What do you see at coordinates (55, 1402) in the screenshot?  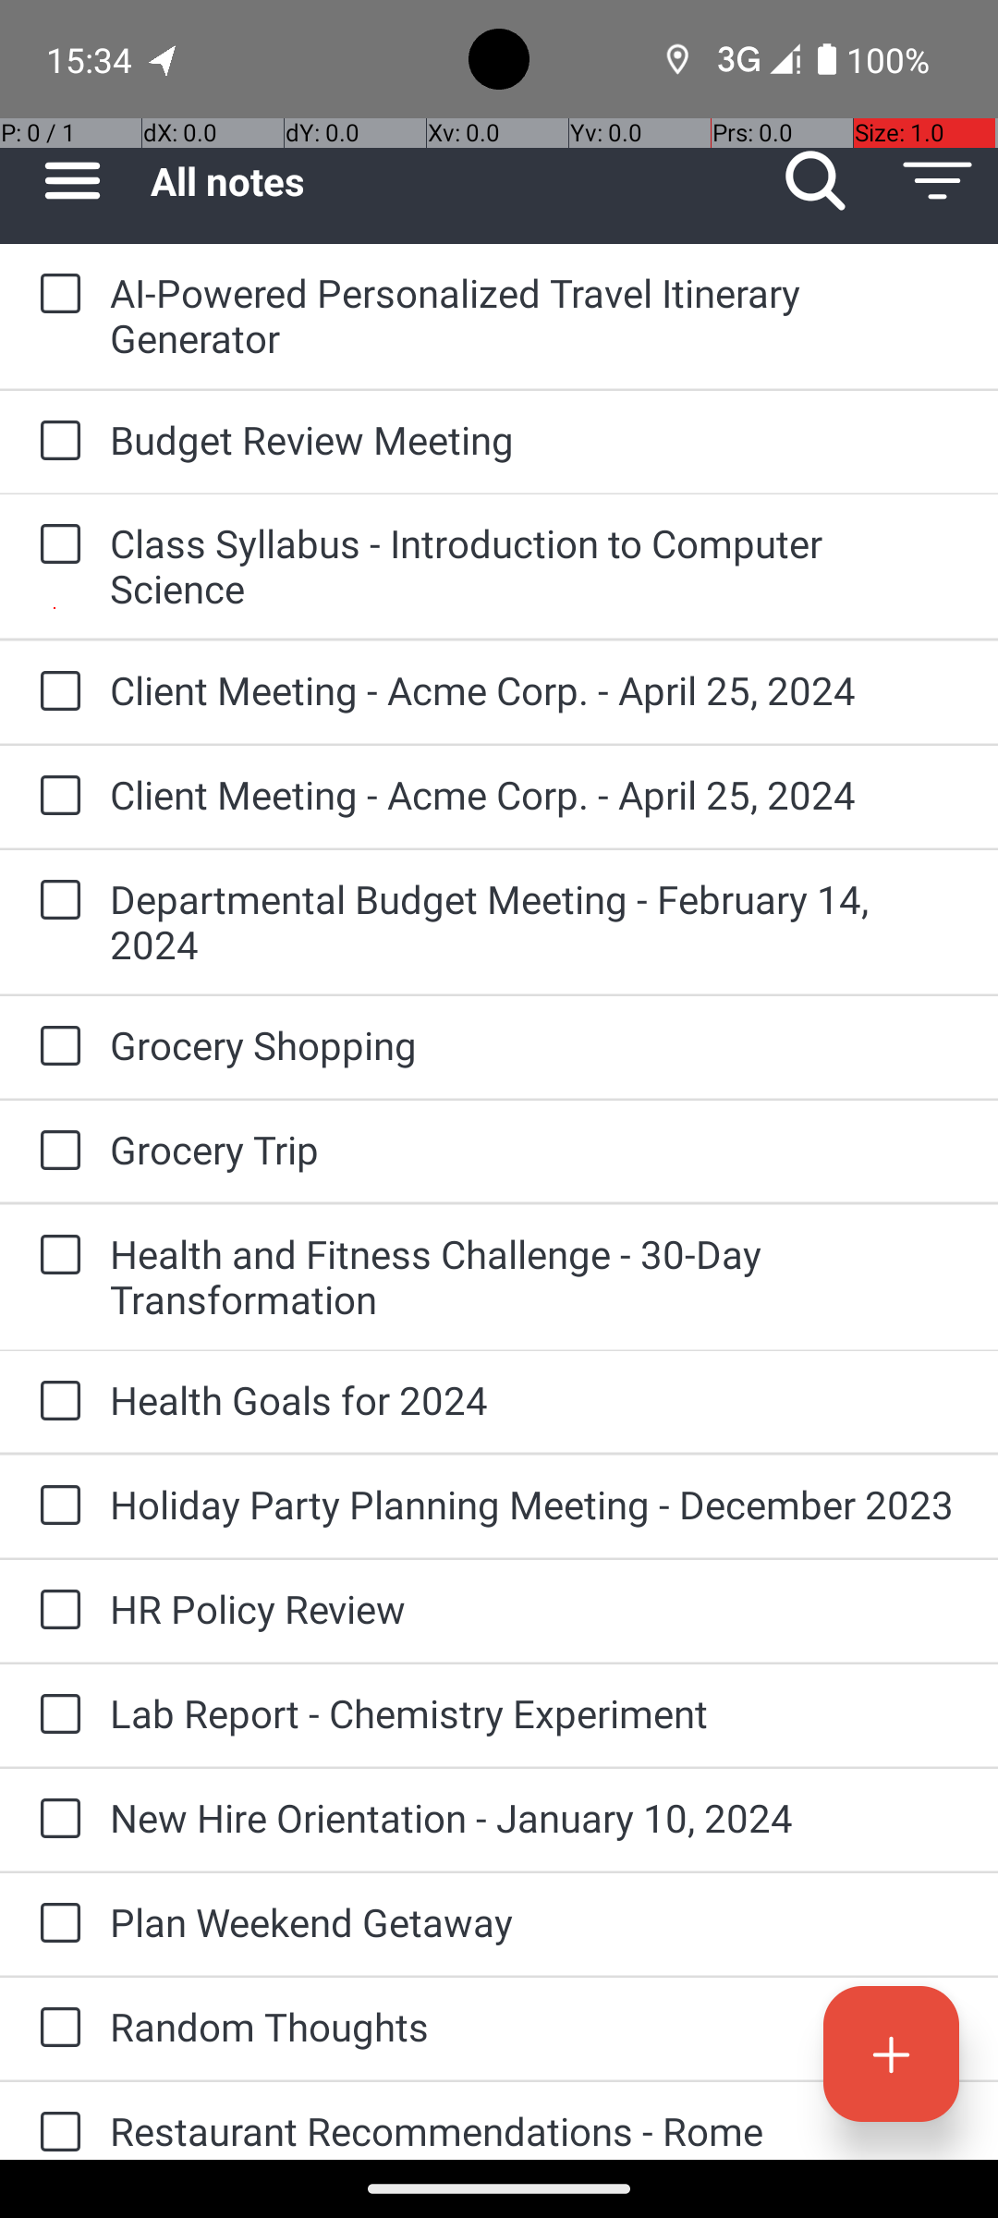 I see `to-do: Health Goals for 2024` at bounding box center [55, 1402].